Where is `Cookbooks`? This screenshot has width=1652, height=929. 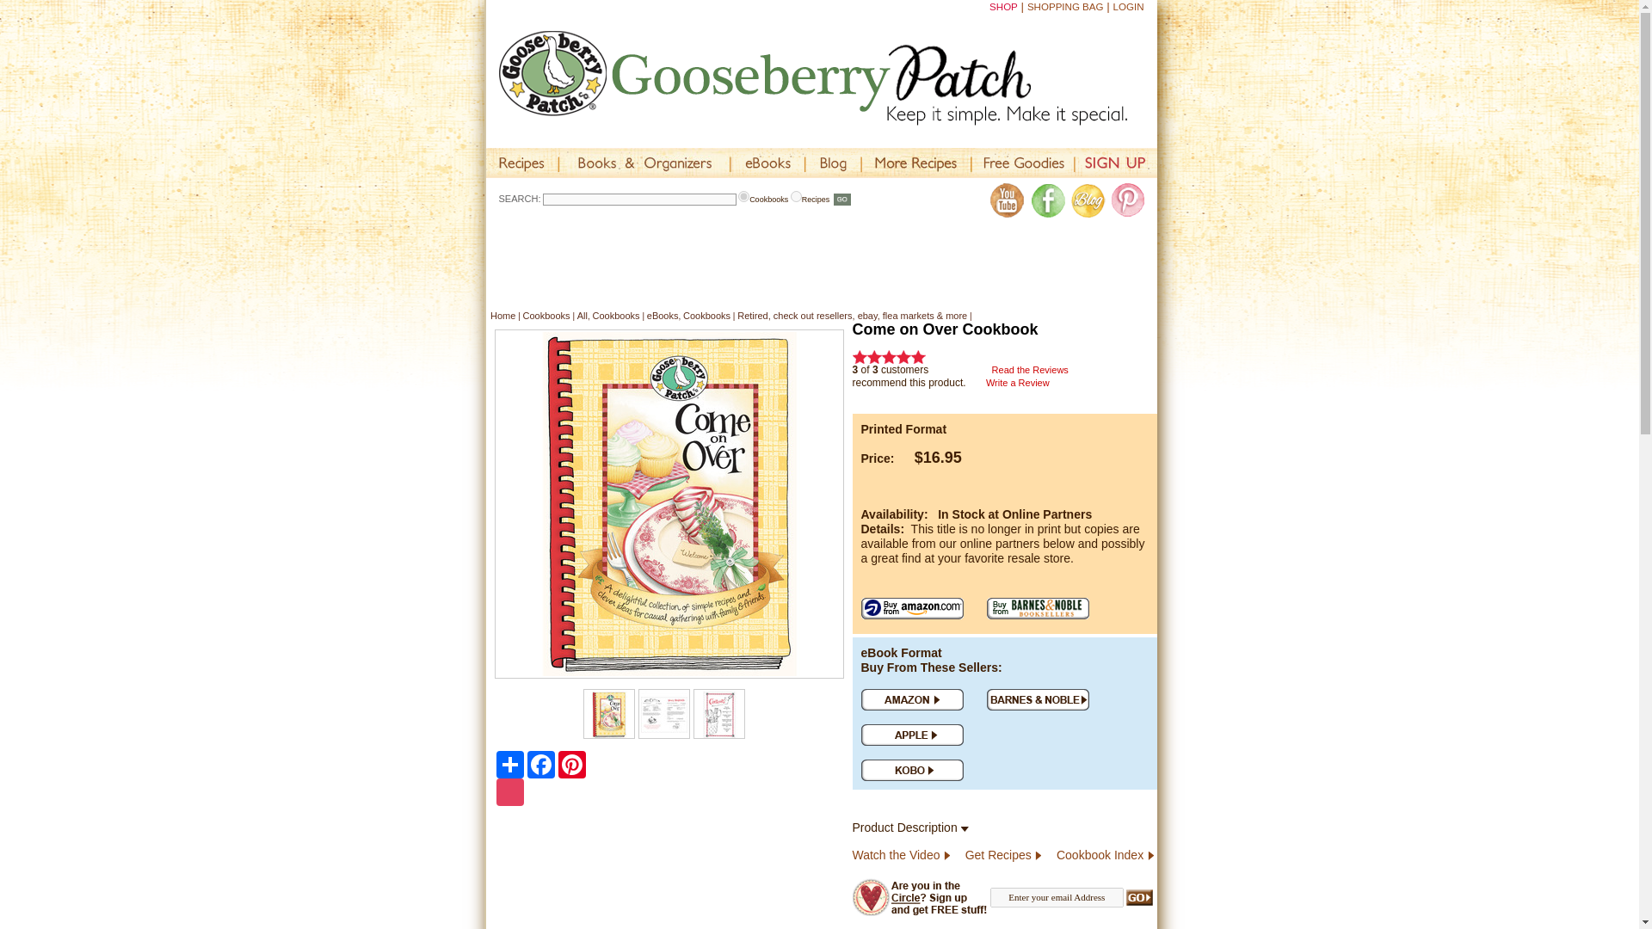
Cookbooks is located at coordinates (743, 196).